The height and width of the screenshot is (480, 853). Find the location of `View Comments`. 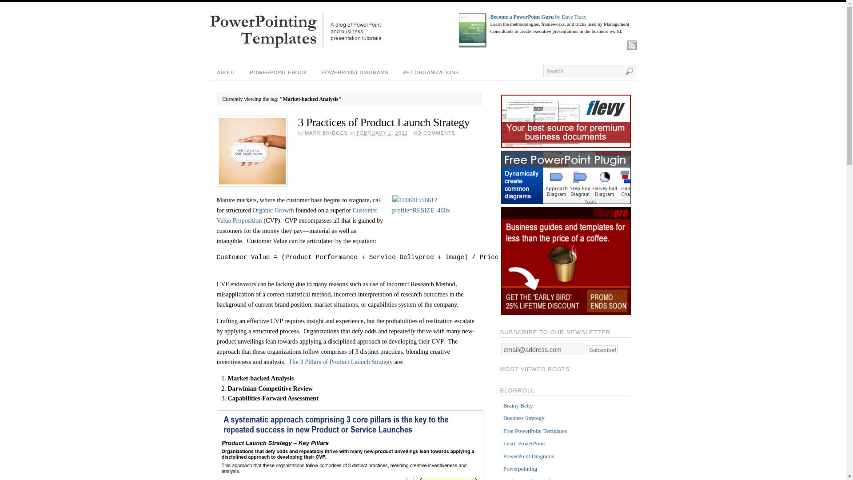

View Comments is located at coordinates (434, 132).